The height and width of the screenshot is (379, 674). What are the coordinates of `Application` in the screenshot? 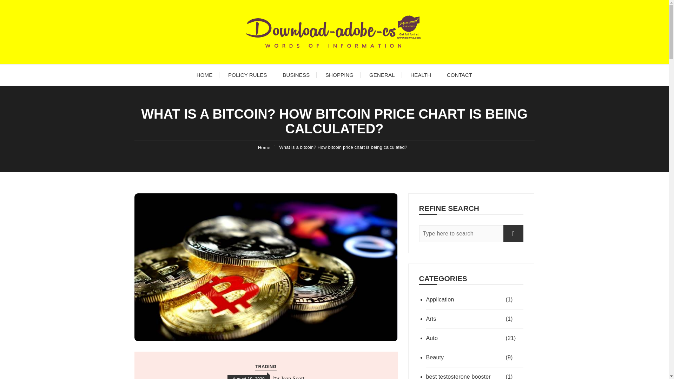 It's located at (465, 300).